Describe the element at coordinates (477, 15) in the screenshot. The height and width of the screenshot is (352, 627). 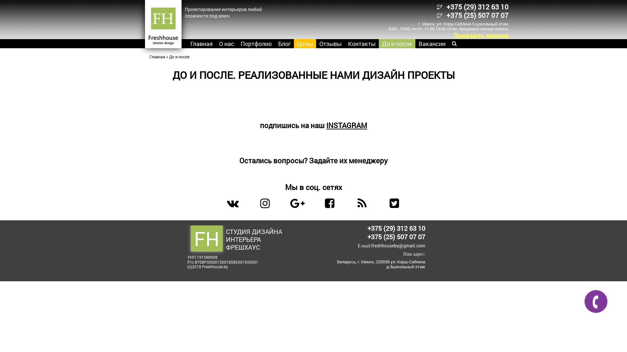
I see `+375 (25) 507 07 07` at that location.